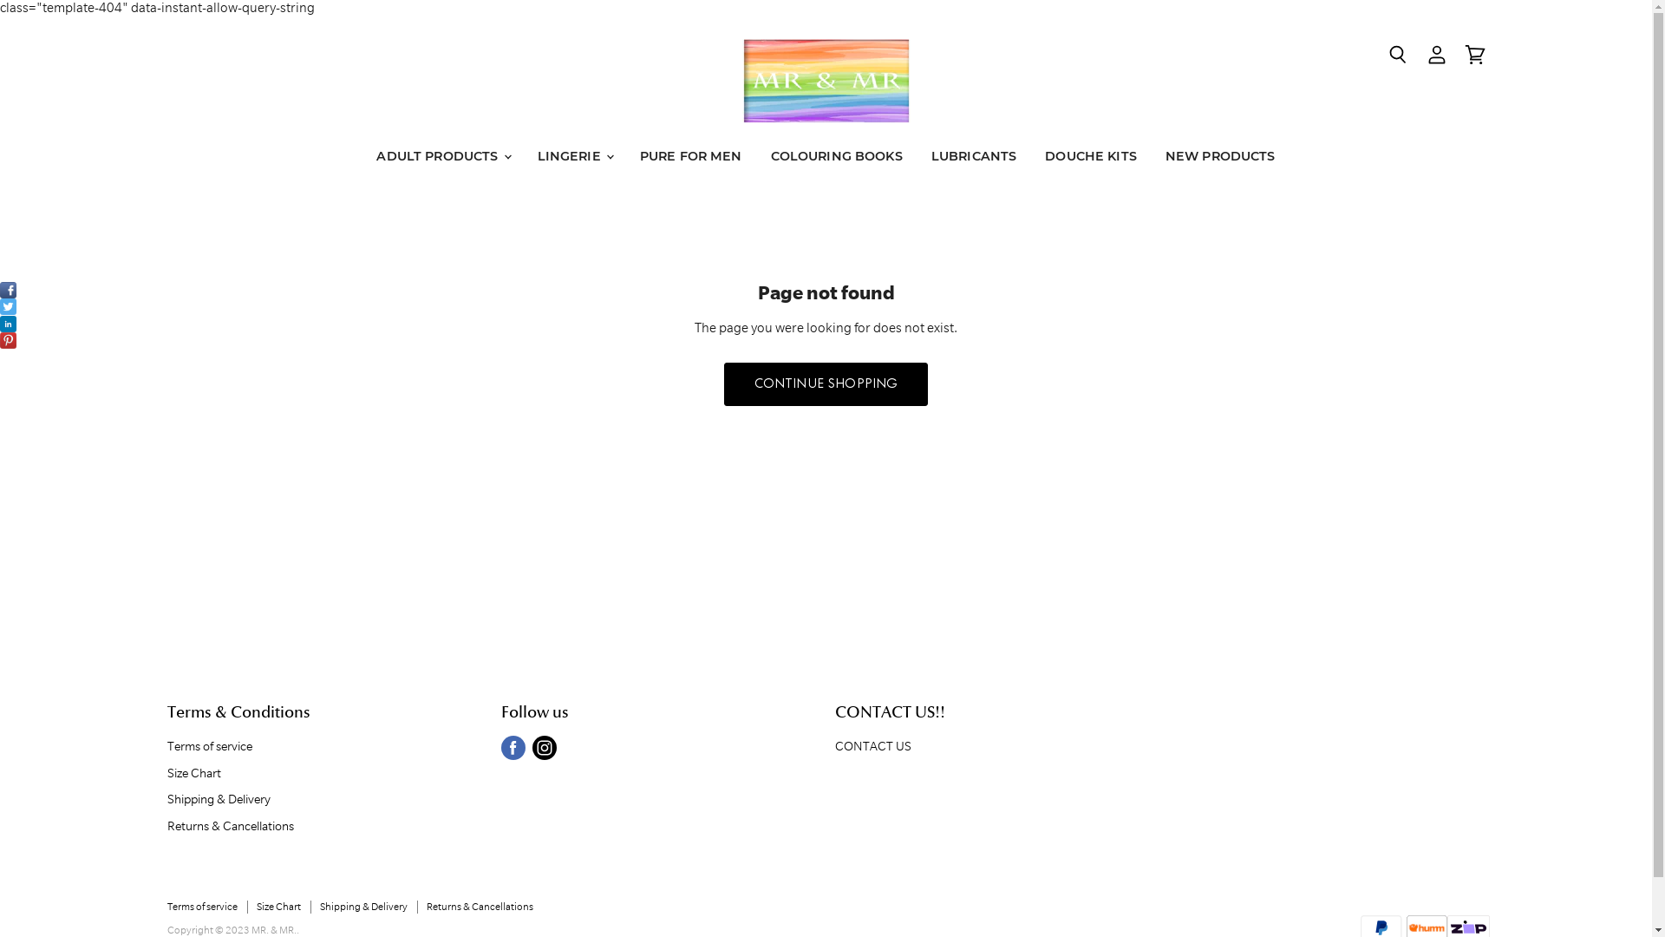  I want to click on Size Chart, so click(279, 907).